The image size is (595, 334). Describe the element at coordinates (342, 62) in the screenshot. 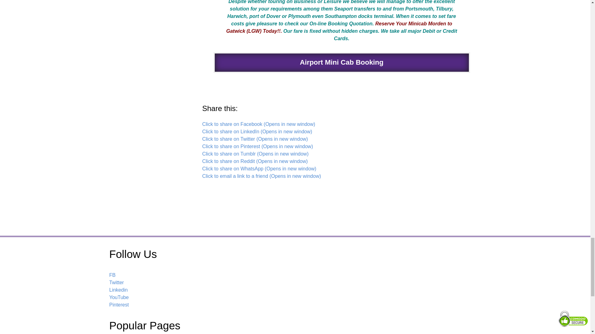

I see `Airport Mini Cab Booking` at that location.